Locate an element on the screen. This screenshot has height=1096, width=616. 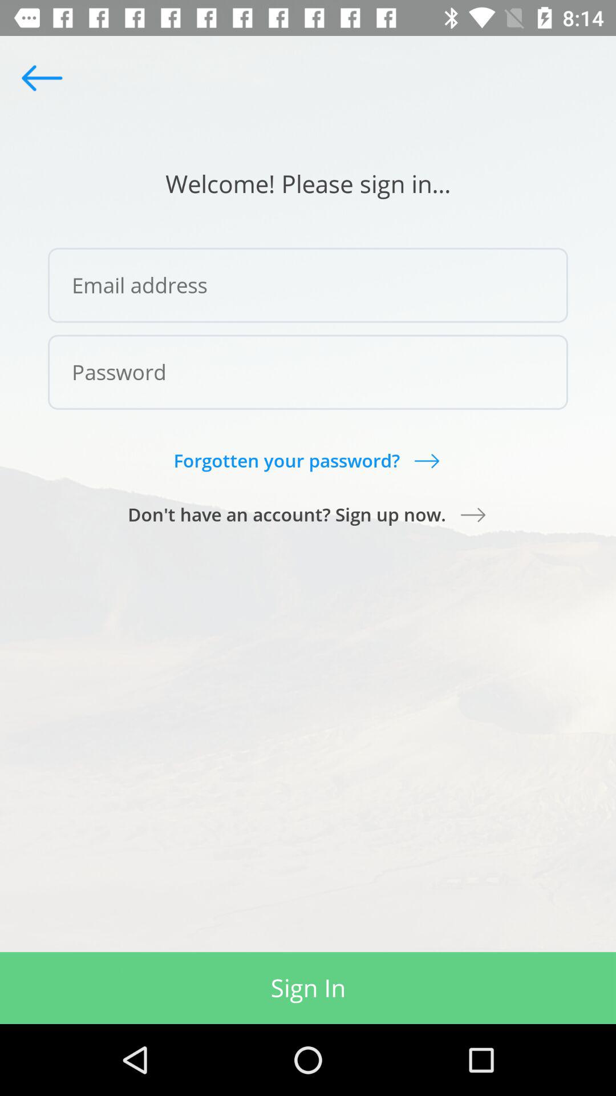
launch the item above the sign in item is located at coordinates (308, 514).